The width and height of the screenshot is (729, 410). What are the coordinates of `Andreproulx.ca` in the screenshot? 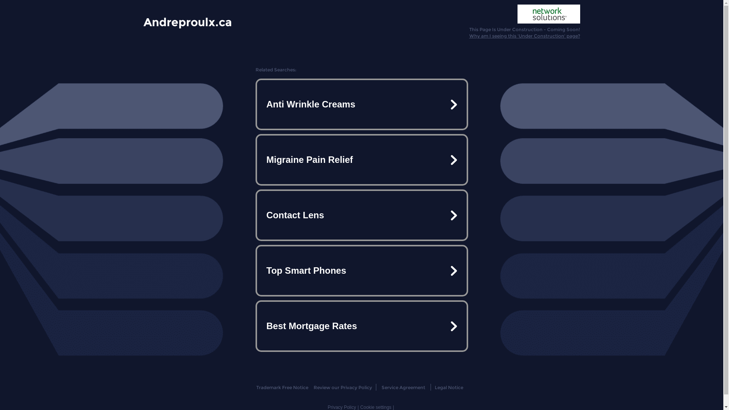 It's located at (188, 22).